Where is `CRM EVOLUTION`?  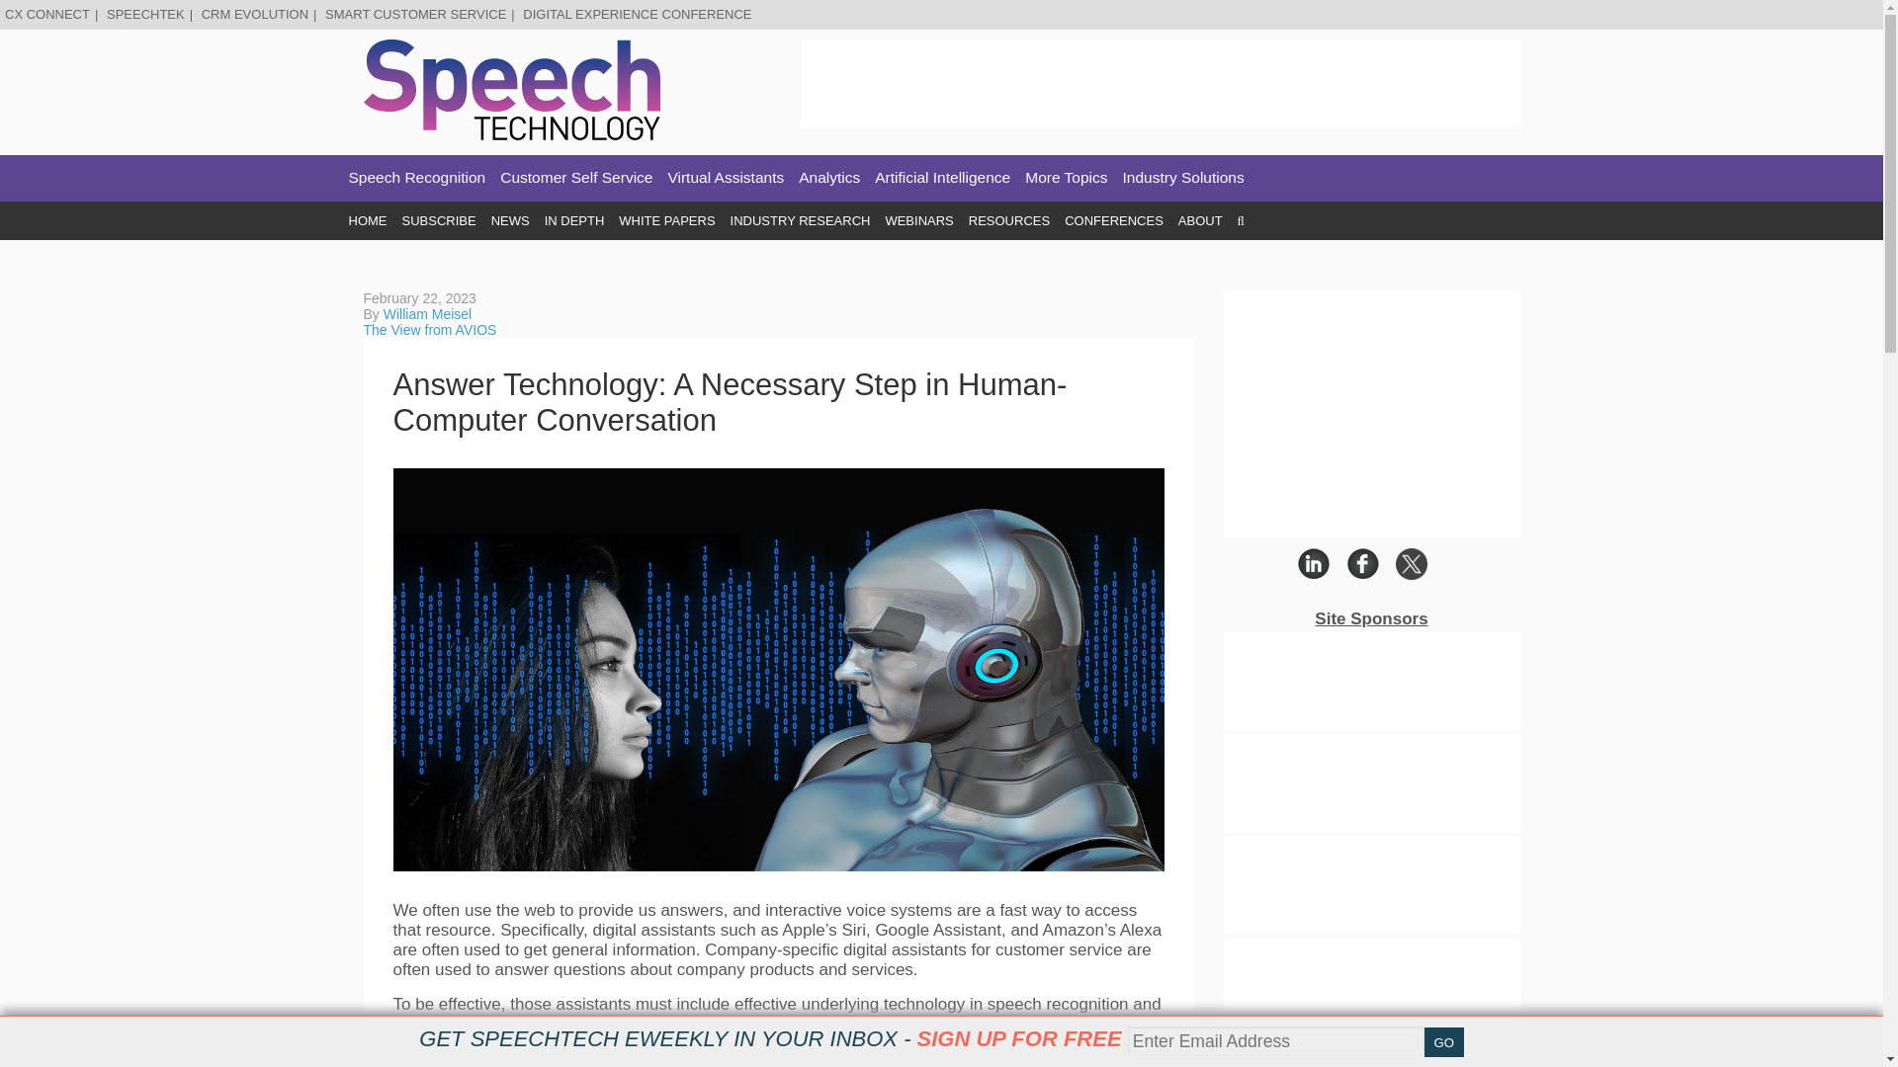 CRM EVOLUTION is located at coordinates (254, 14).